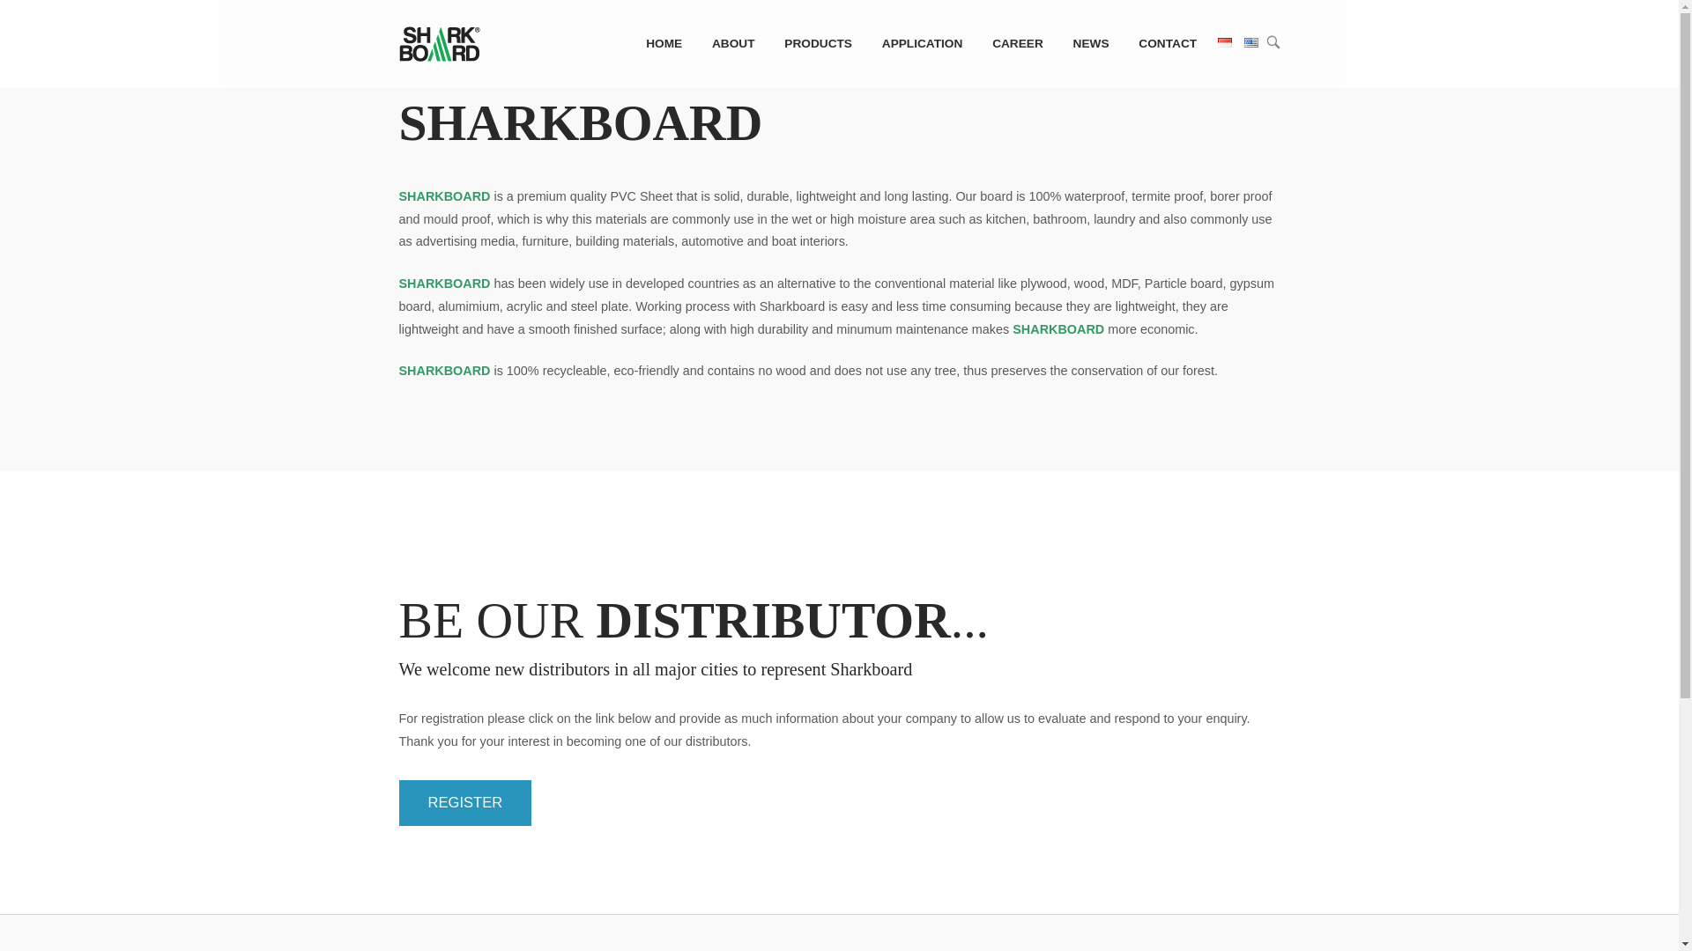  What do you see at coordinates (664, 43) in the screenshot?
I see `HOME` at bounding box center [664, 43].